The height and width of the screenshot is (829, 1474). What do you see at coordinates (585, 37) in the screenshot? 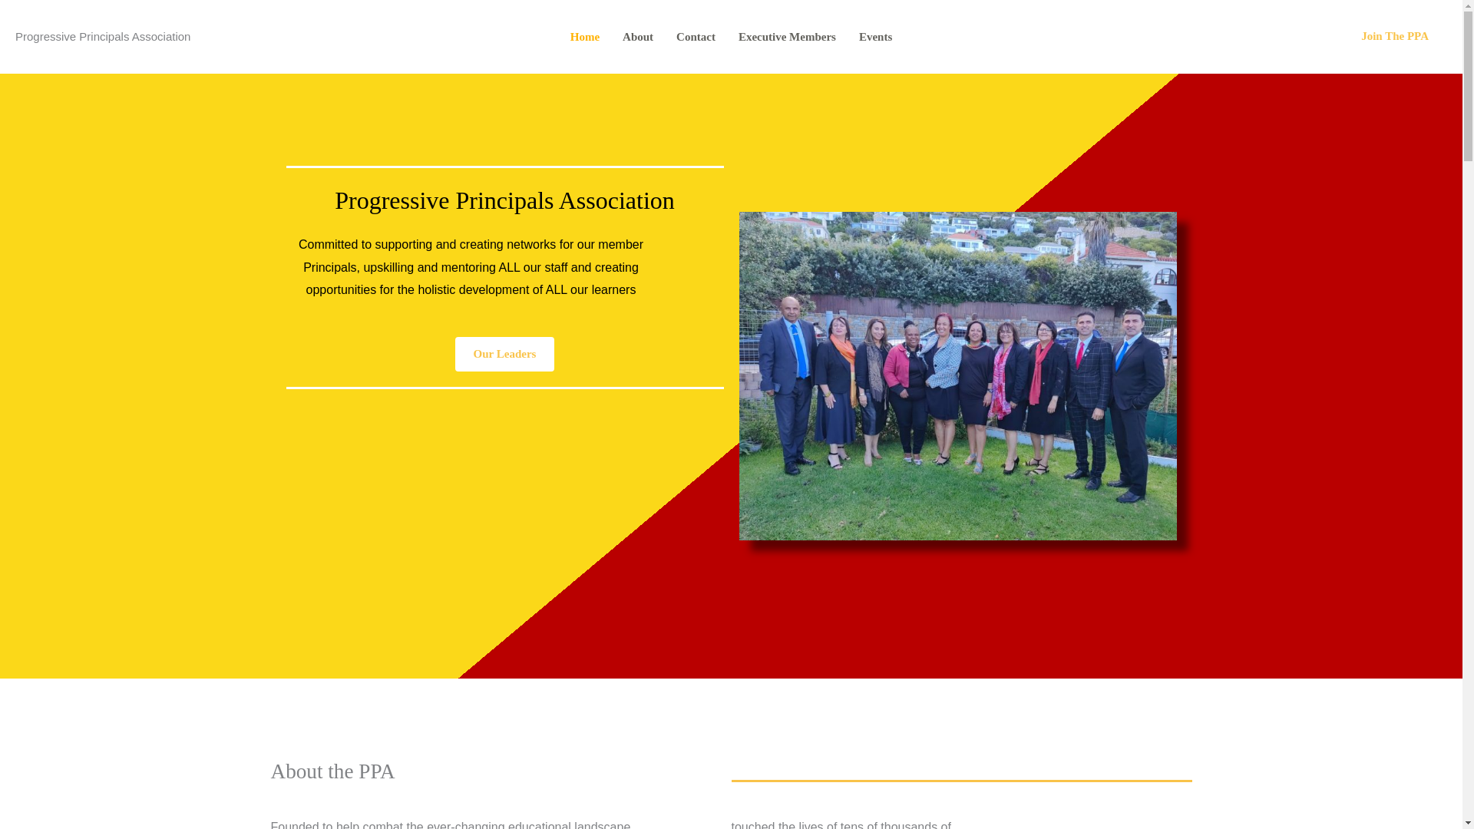
I see `Home` at bounding box center [585, 37].